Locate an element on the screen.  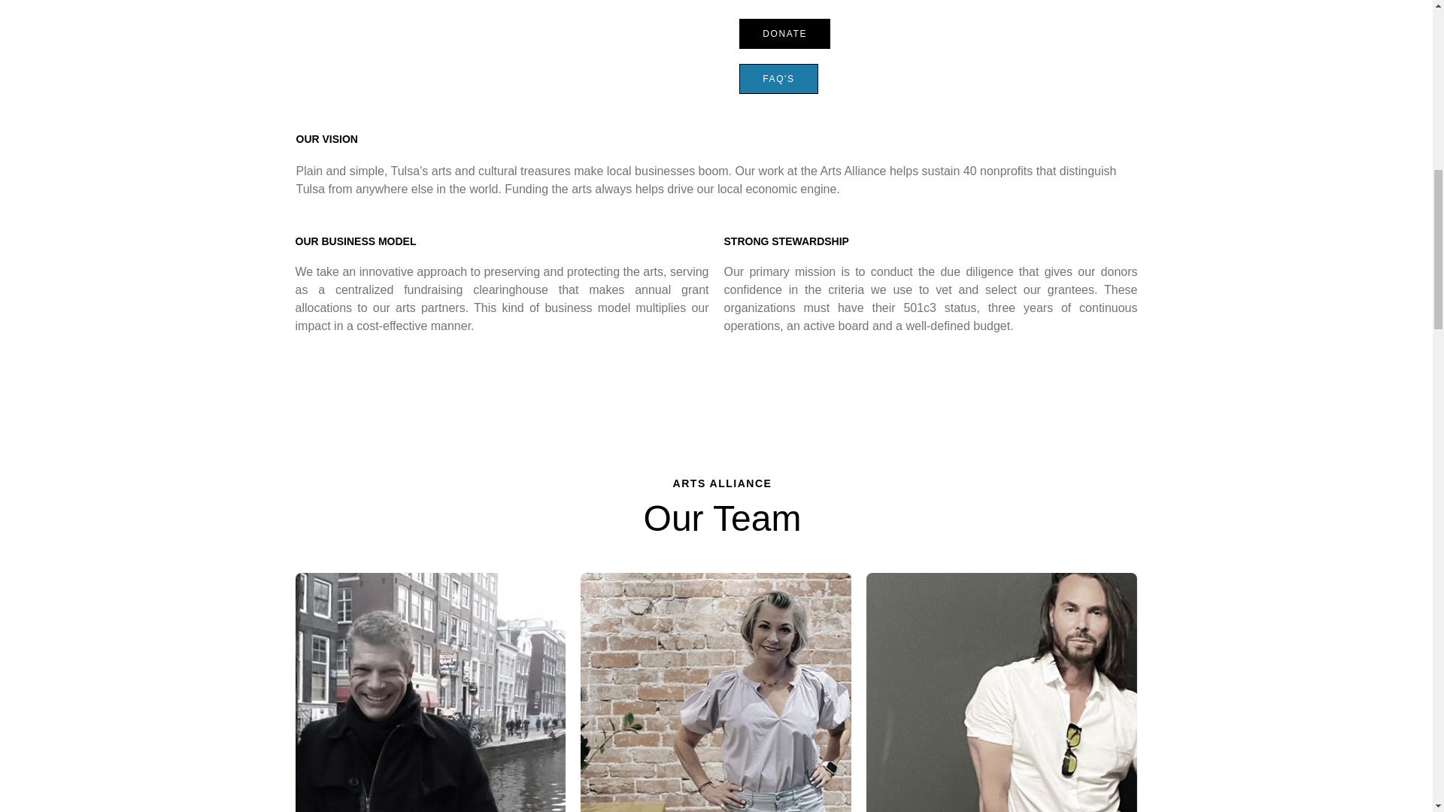
chad is located at coordinates (1002, 692).